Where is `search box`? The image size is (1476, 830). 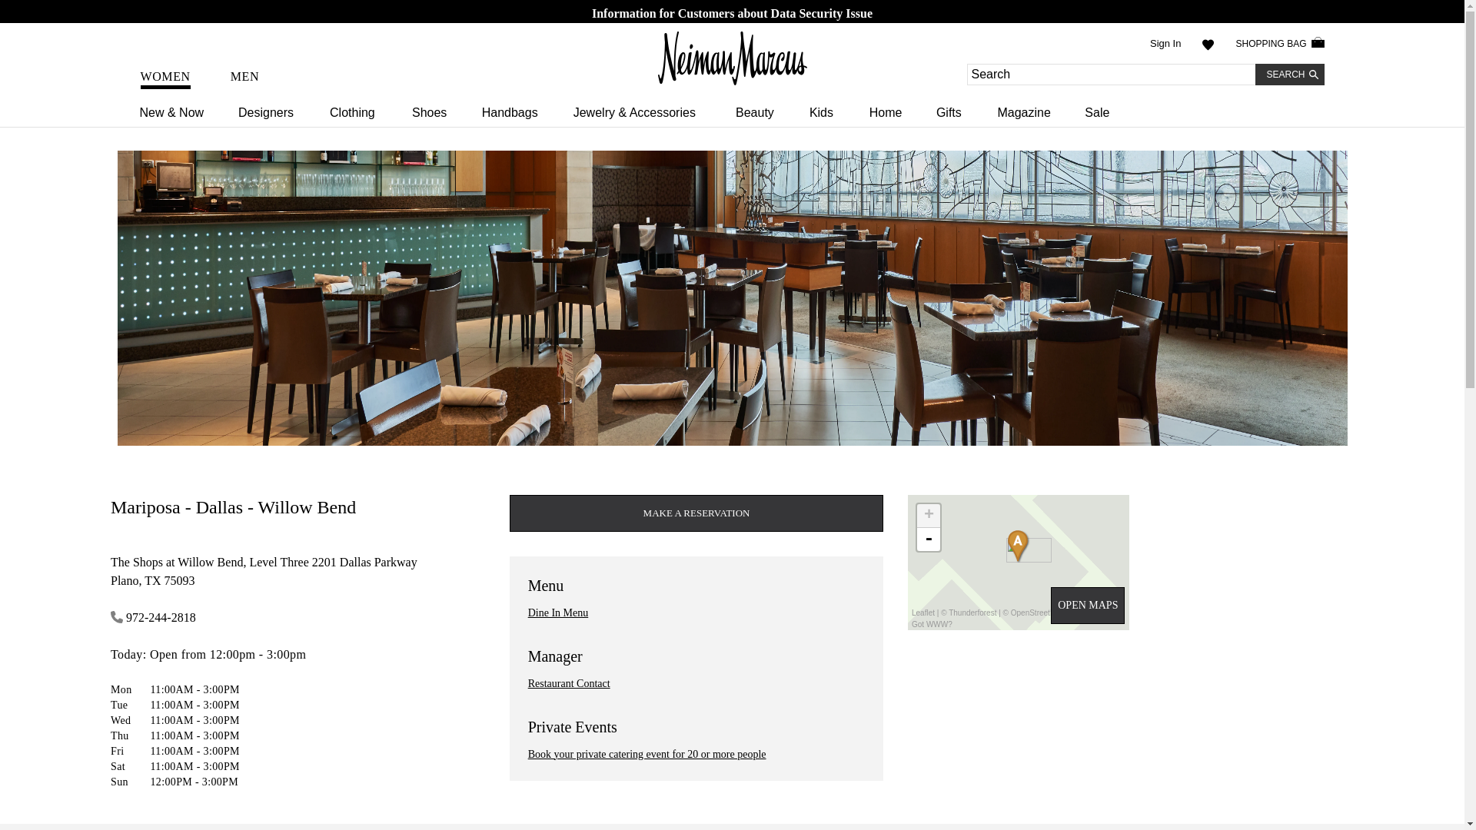
search box is located at coordinates (1112, 75).